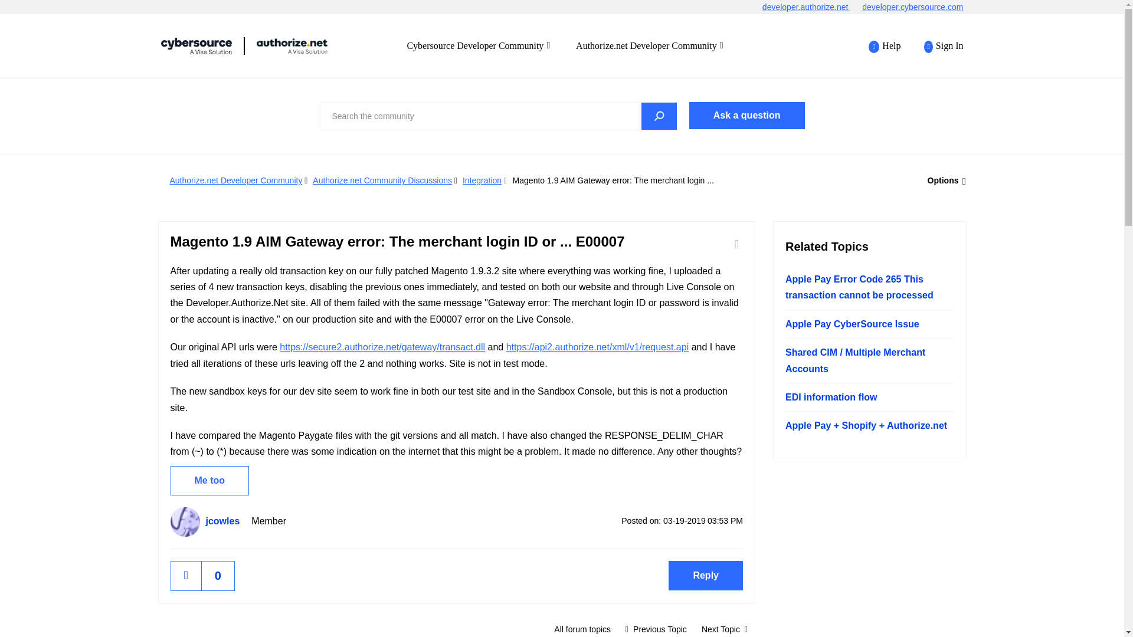  I want to click on Authorize.net Community Discussions, so click(382, 180).